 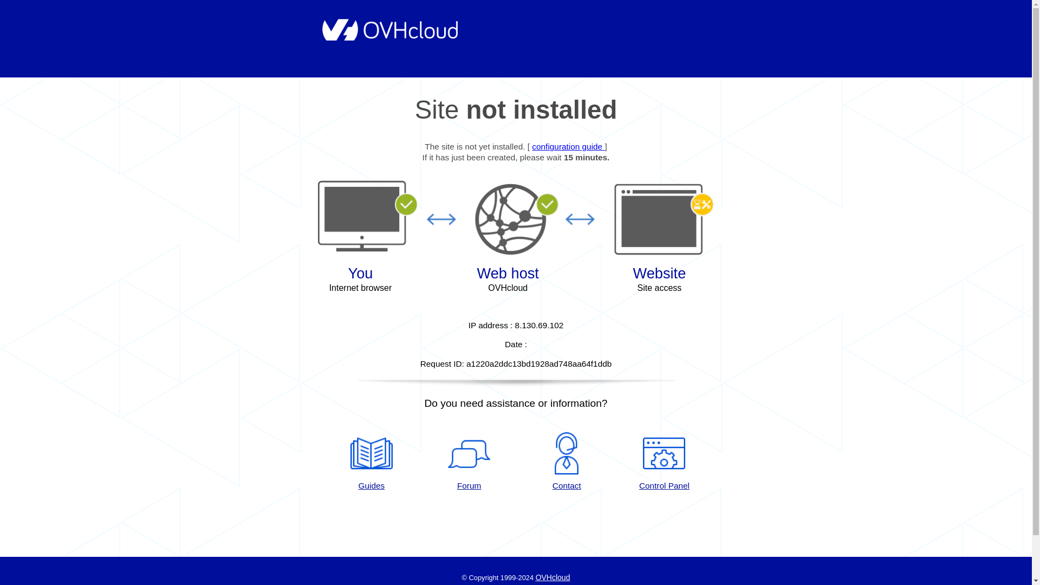 I want to click on Guides, so click(x=371, y=462).